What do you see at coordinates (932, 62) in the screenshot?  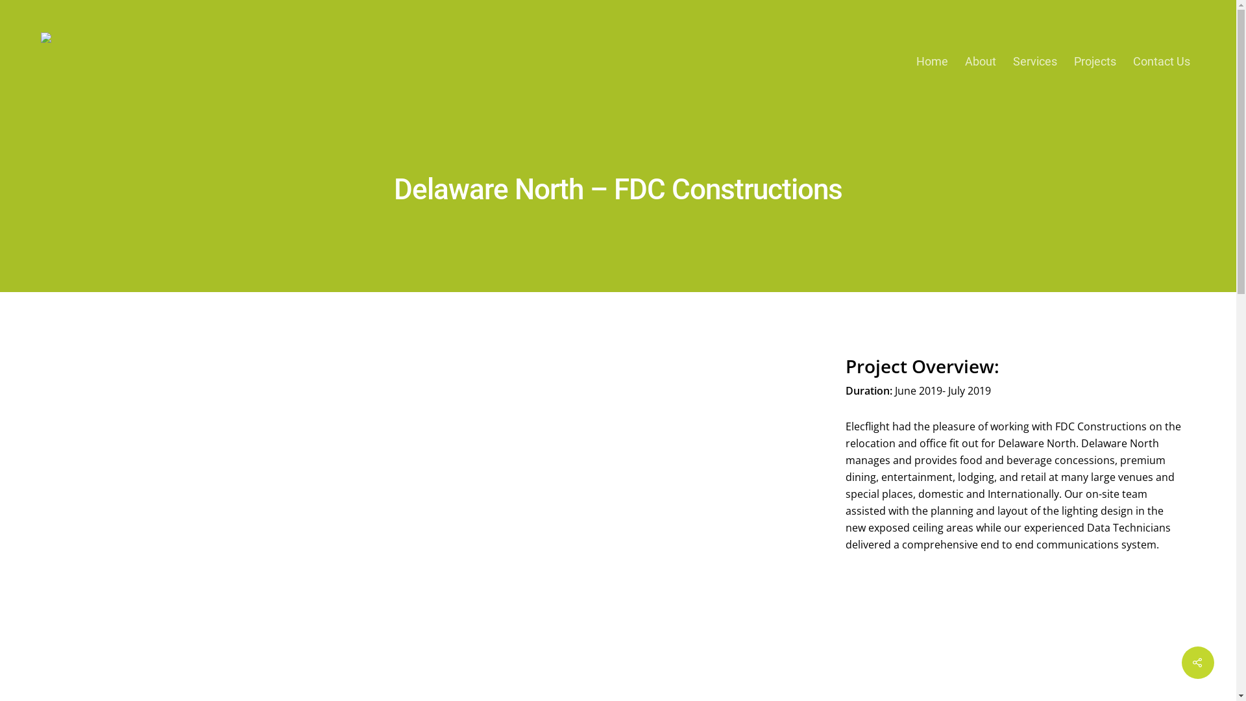 I see `Home` at bounding box center [932, 62].